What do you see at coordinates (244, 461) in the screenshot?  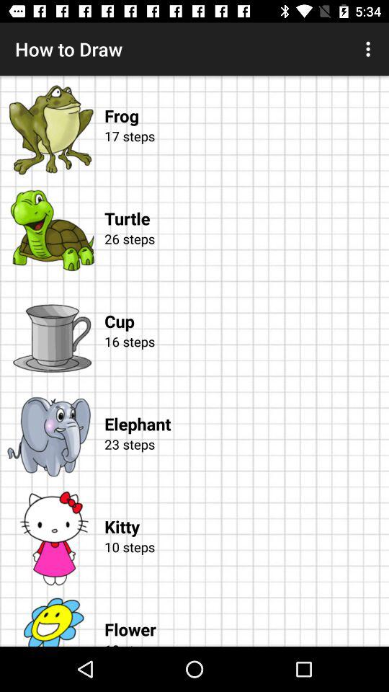 I see `press the icon above the kitty` at bounding box center [244, 461].